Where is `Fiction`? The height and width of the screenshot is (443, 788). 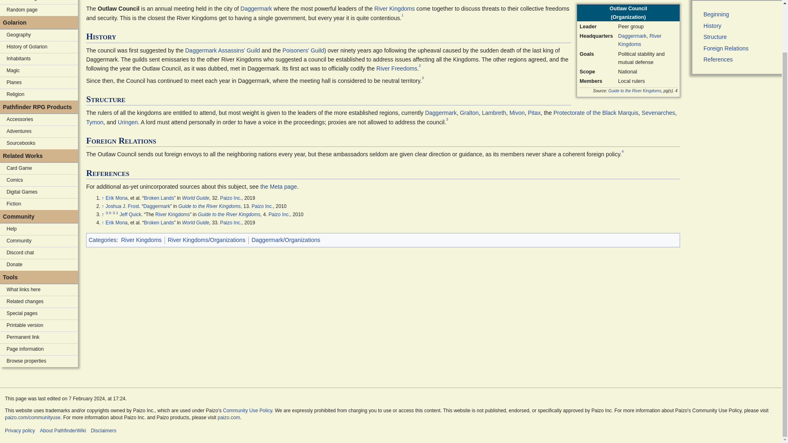 Fiction is located at coordinates (39, 204).